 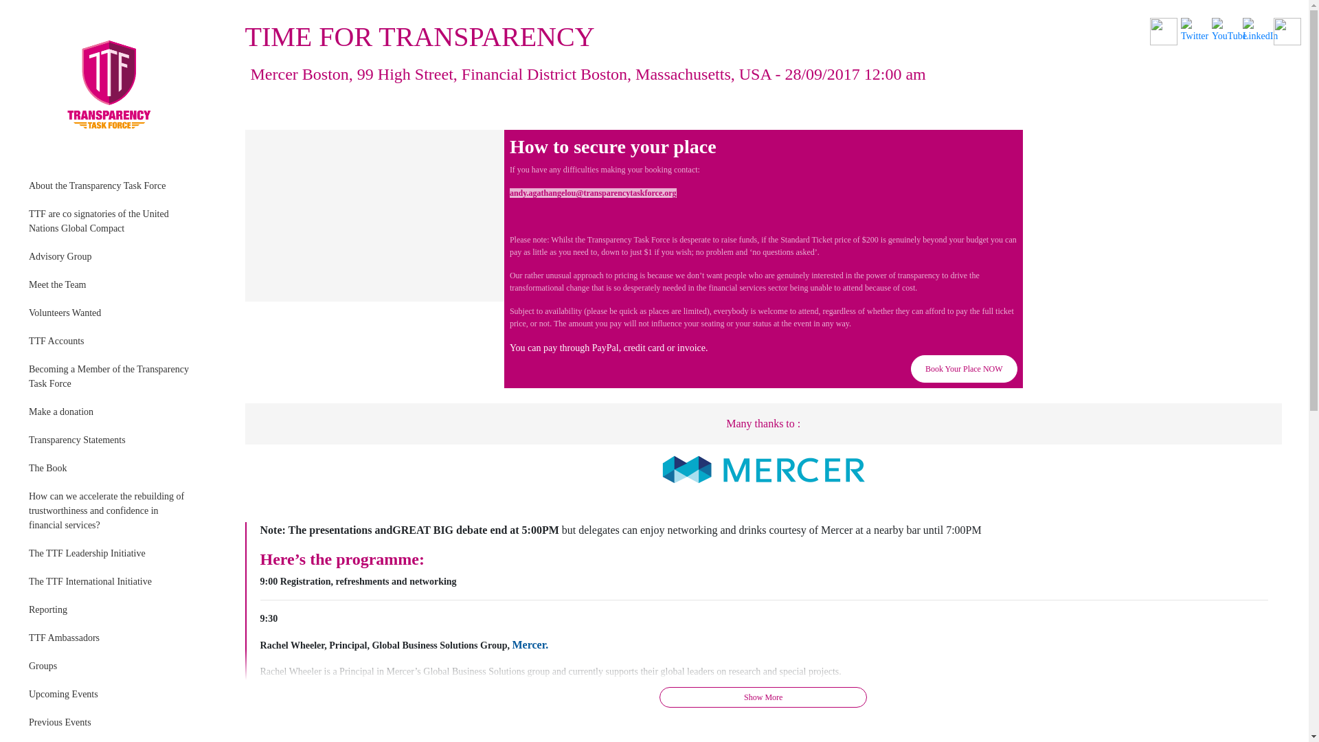 I want to click on TTF Accounts, so click(x=111, y=341).